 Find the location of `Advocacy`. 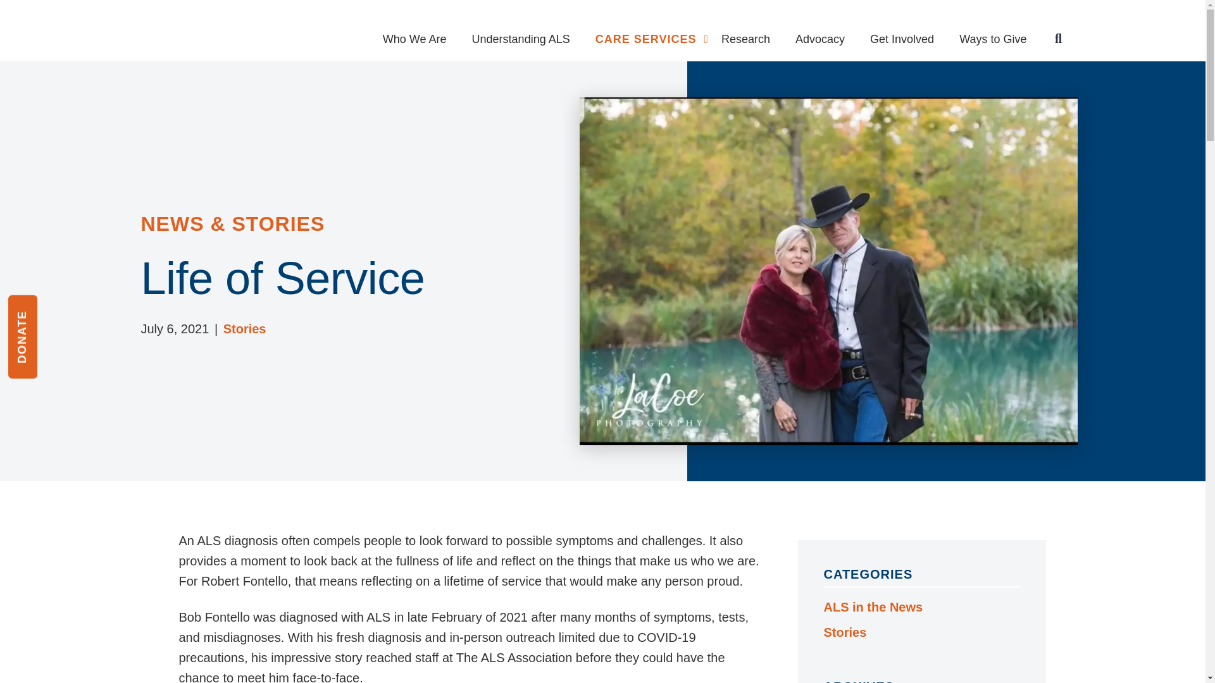

Advocacy is located at coordinates (820, 33).